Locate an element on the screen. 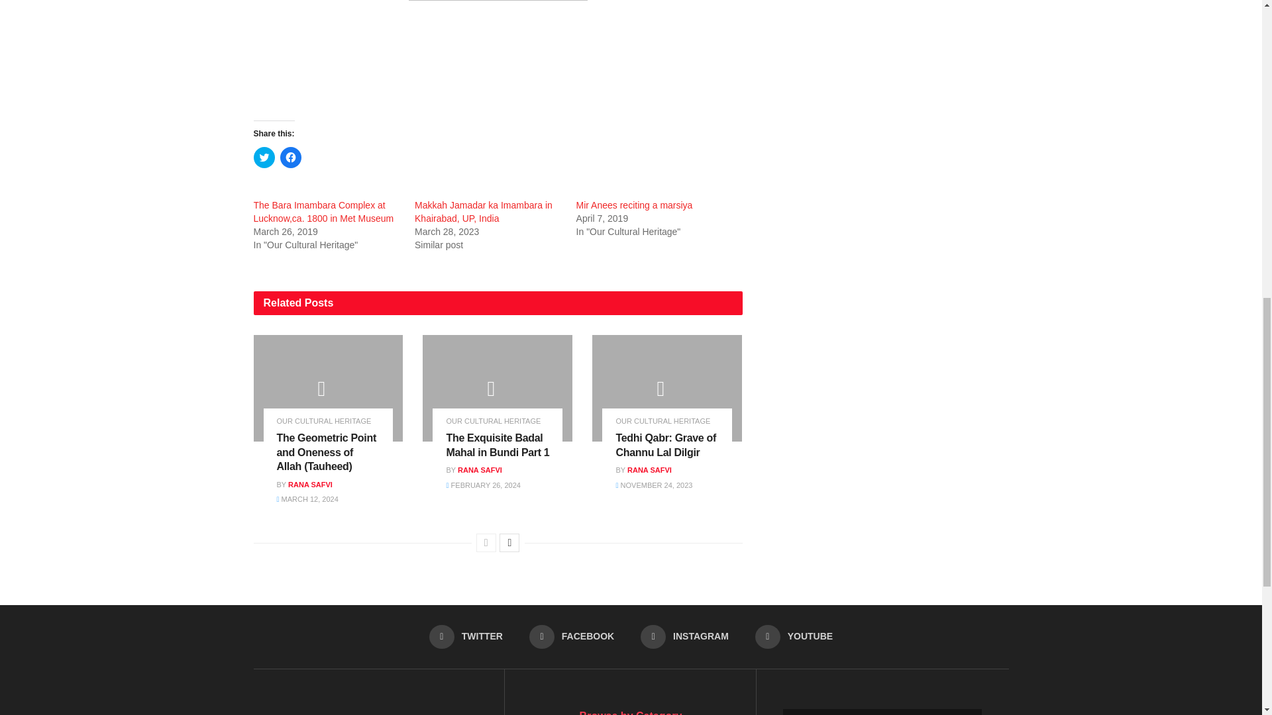  Click to share on Twitter is located at coordinates (264, 158).